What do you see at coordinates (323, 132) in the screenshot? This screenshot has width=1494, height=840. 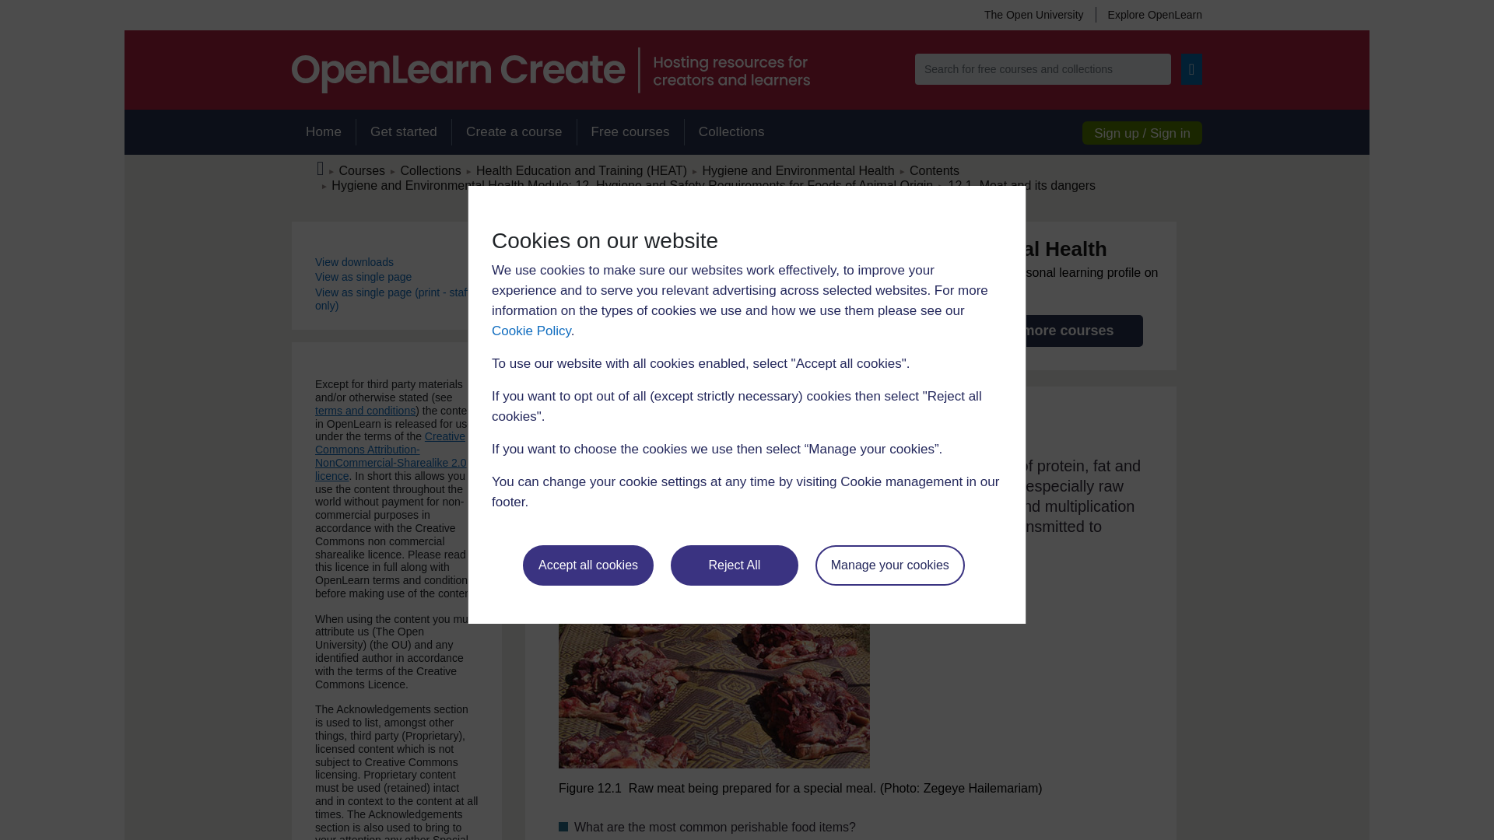 I see `Home` at bounding box center [323, 132].